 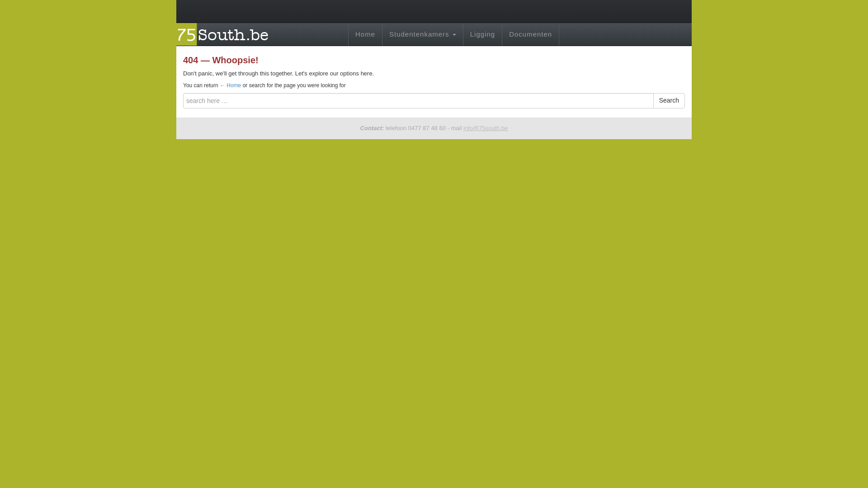 What do you see at coordinates (422, 34) in the screenshot?
I see `Studentenkamers` at bounding box center [422, 34].